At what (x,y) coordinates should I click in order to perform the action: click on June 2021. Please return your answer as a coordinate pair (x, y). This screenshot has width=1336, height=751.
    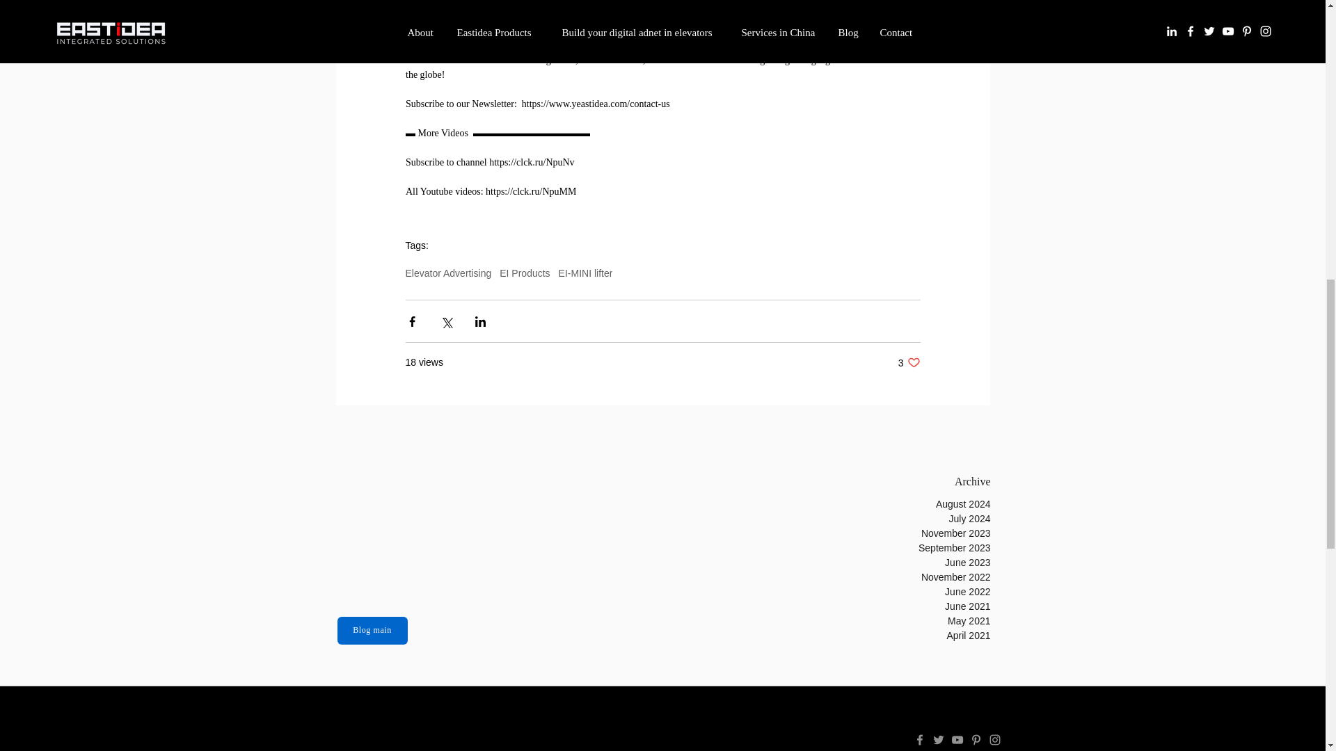
    Looking at the image, I should click on (944, 606).